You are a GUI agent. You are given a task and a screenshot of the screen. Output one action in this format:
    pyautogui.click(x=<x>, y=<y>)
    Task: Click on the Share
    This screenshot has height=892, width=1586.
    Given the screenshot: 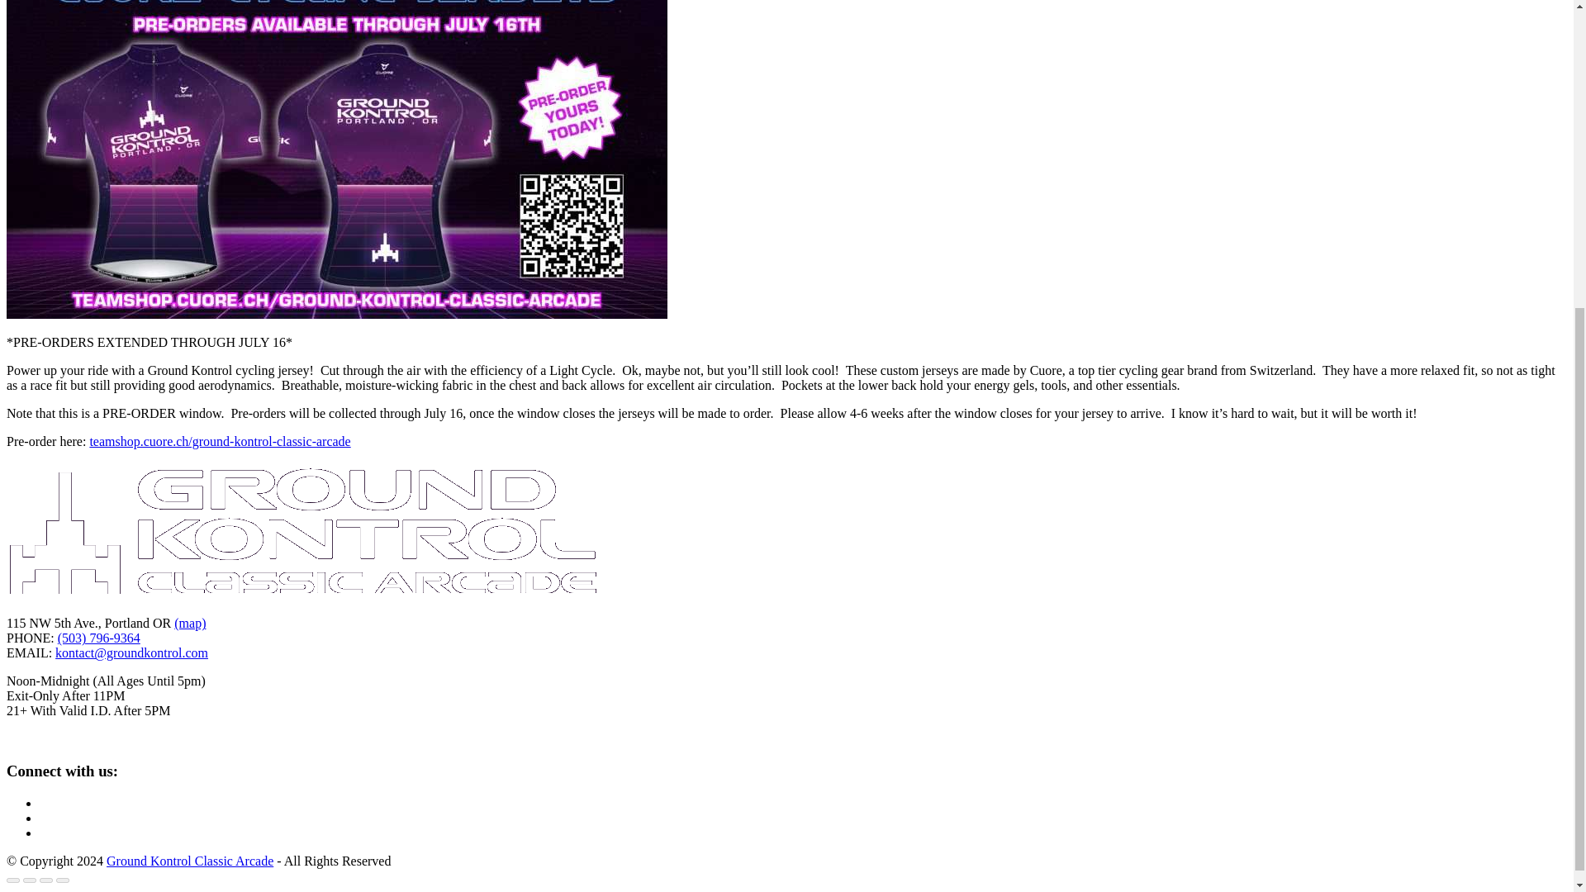 What is the action you would take?
    pyautogui.click(x=30, y=880)
    